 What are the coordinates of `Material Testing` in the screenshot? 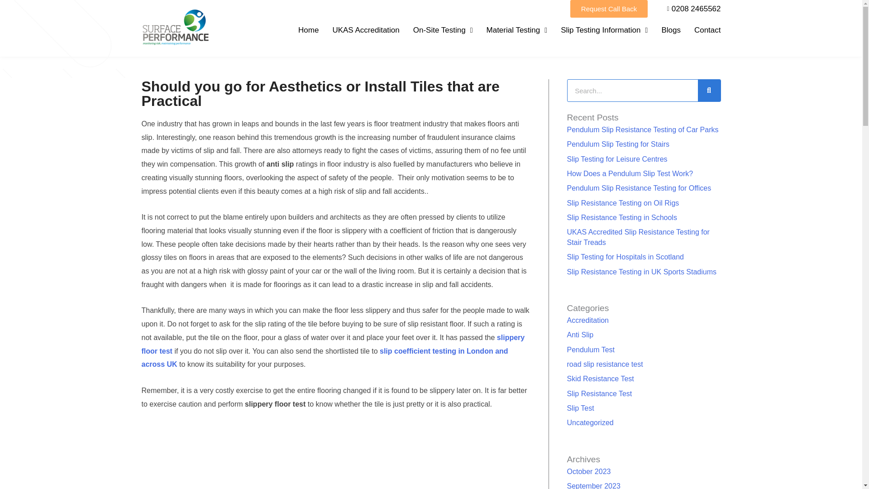 It's located at (517, 30).